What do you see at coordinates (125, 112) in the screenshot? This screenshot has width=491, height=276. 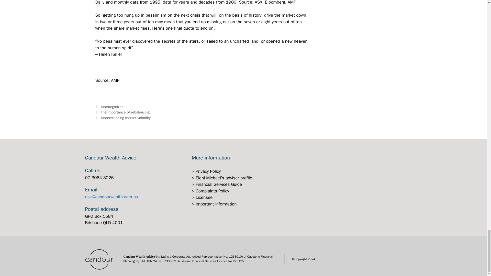 I see `The importance of rebalancing` at bounding box center [125, 112].